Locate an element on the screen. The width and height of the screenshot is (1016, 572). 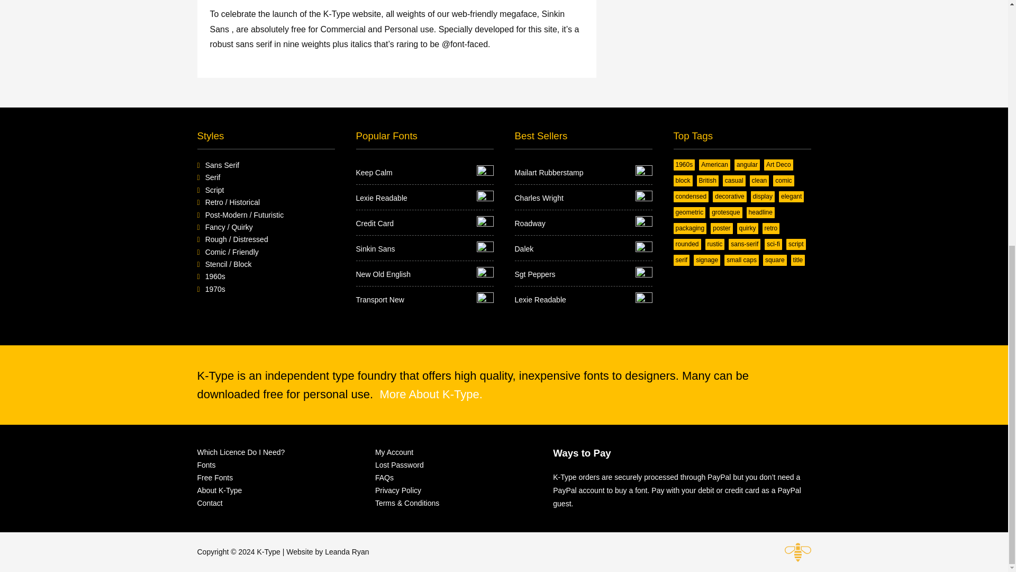
Sans Serif is located at coordinates (222, 165).